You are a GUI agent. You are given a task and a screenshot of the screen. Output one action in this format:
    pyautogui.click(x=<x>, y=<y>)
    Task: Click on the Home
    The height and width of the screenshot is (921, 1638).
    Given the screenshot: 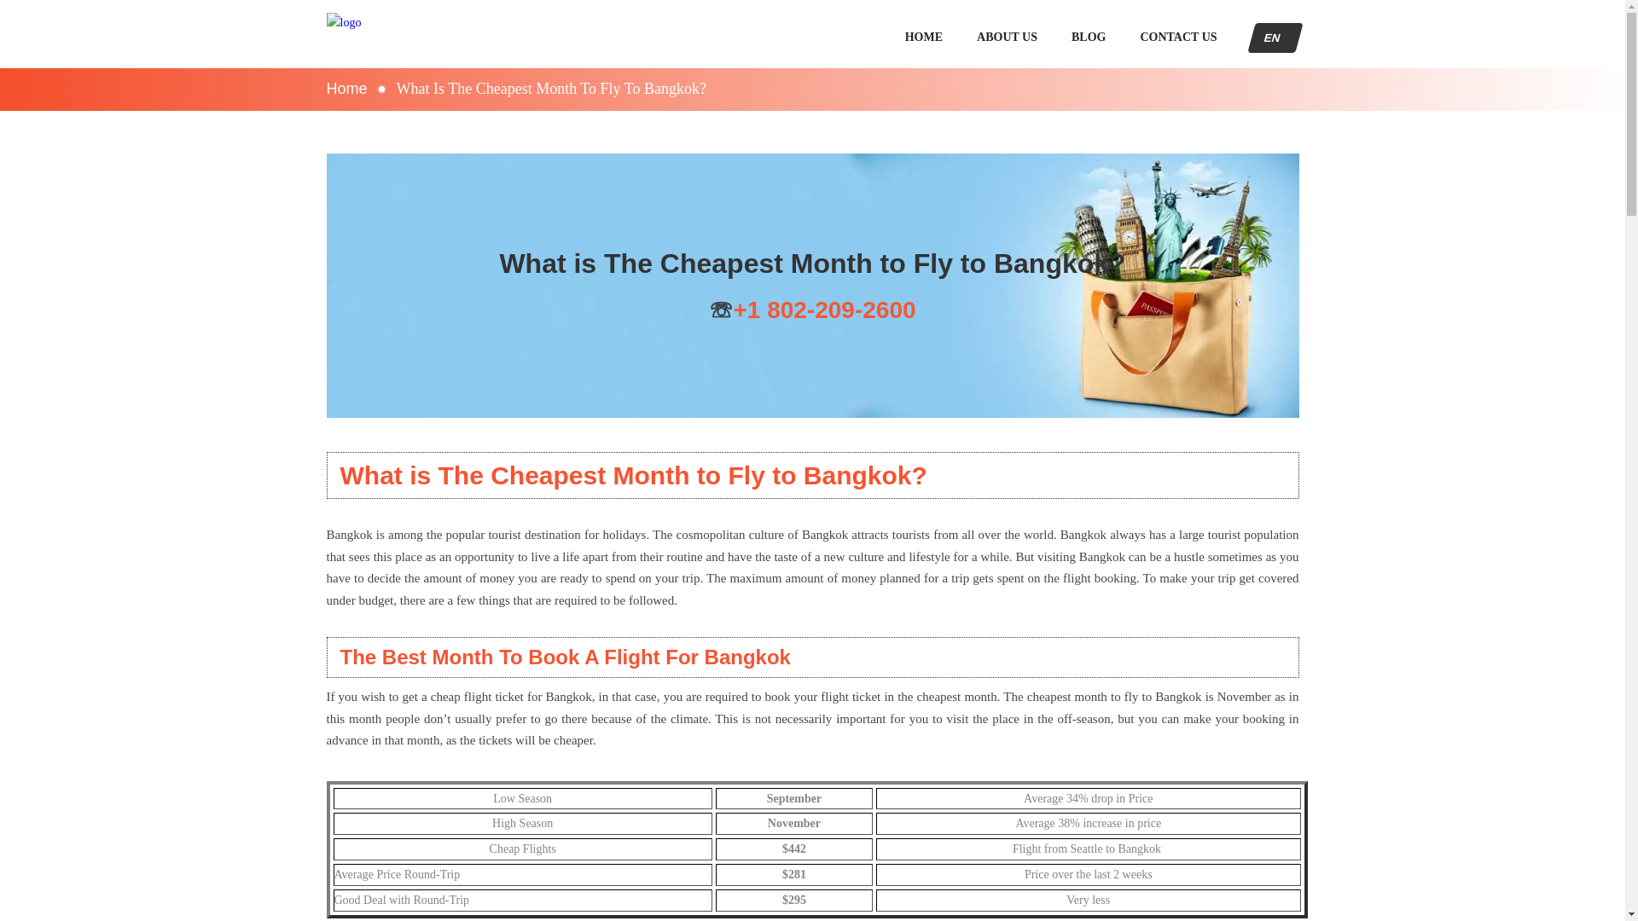 What is the action you would take?
    pyautogui.click(x=346, y=89)
    